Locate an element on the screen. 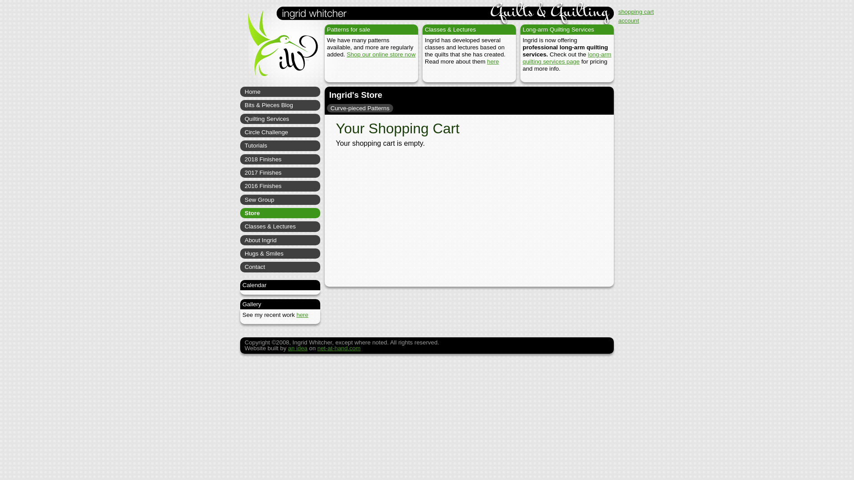 This screenshot has width=854, height=480. Home is located at coordinates (280, 92).